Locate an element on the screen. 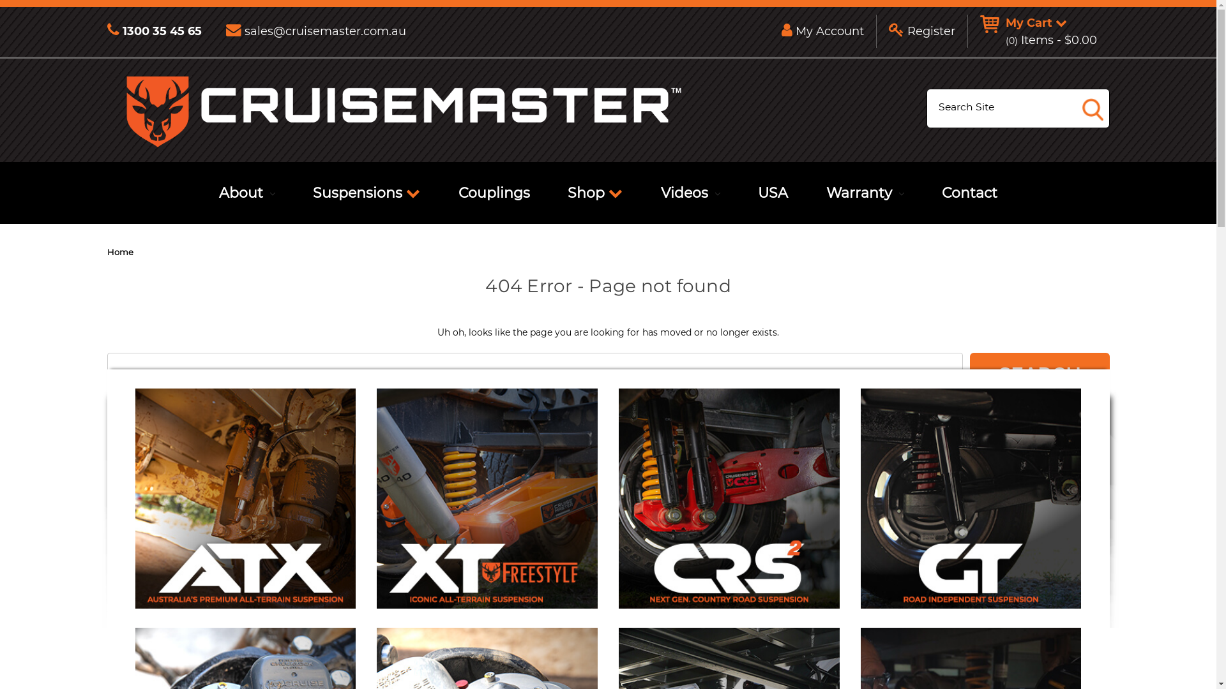  Videos is located at coordinates (691, 193).